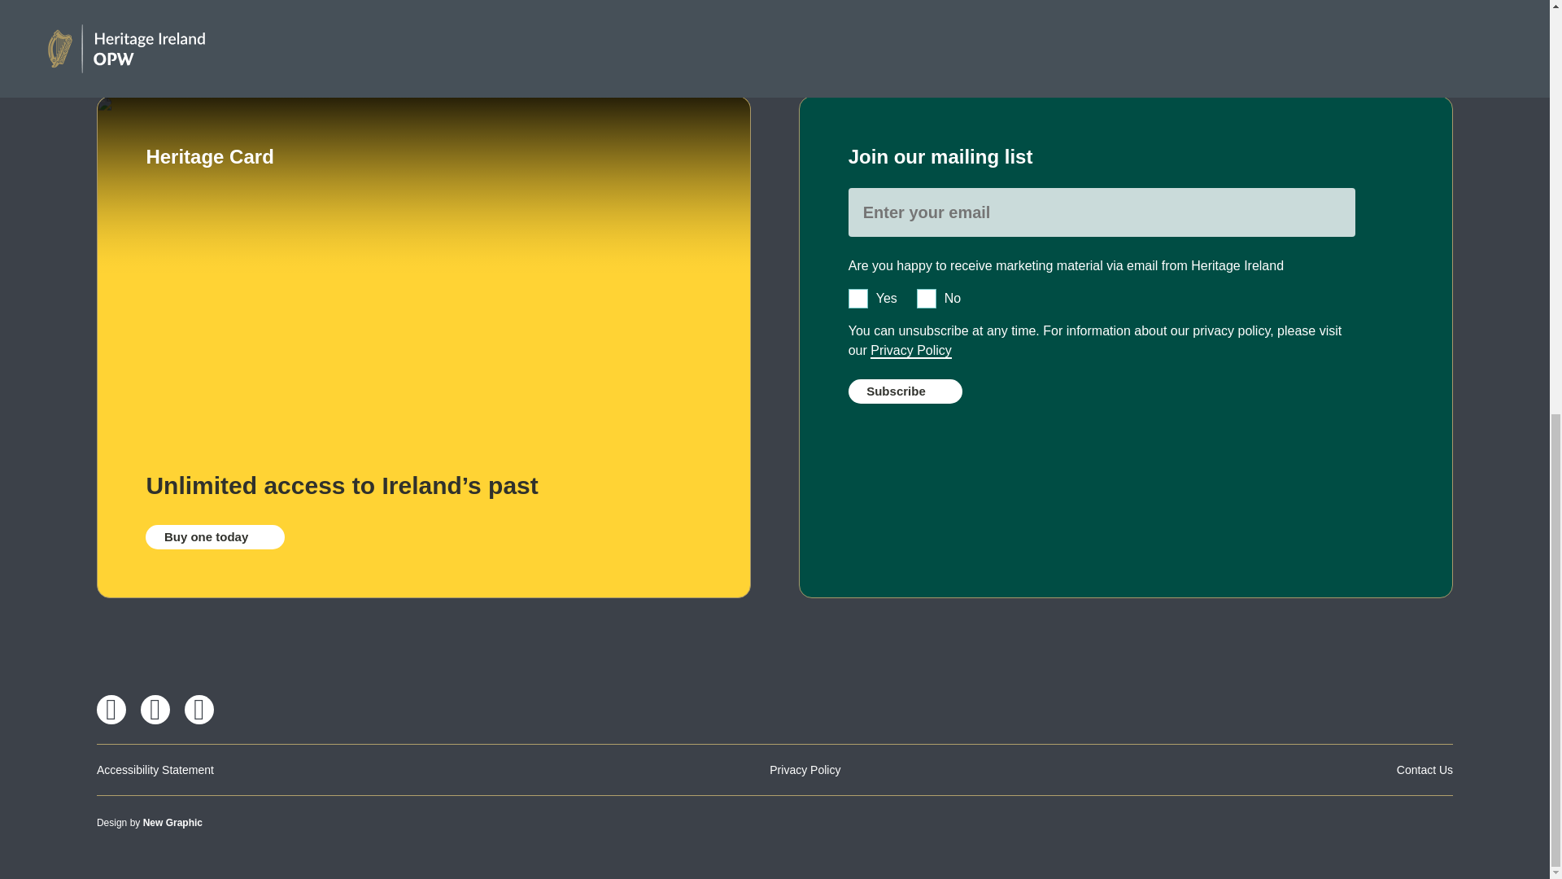 The width and height of the screenshot is (1562, 879). Describe the element at coordinates (150, 823) in the screenshot. I see `Design by New Graphic` at that location.